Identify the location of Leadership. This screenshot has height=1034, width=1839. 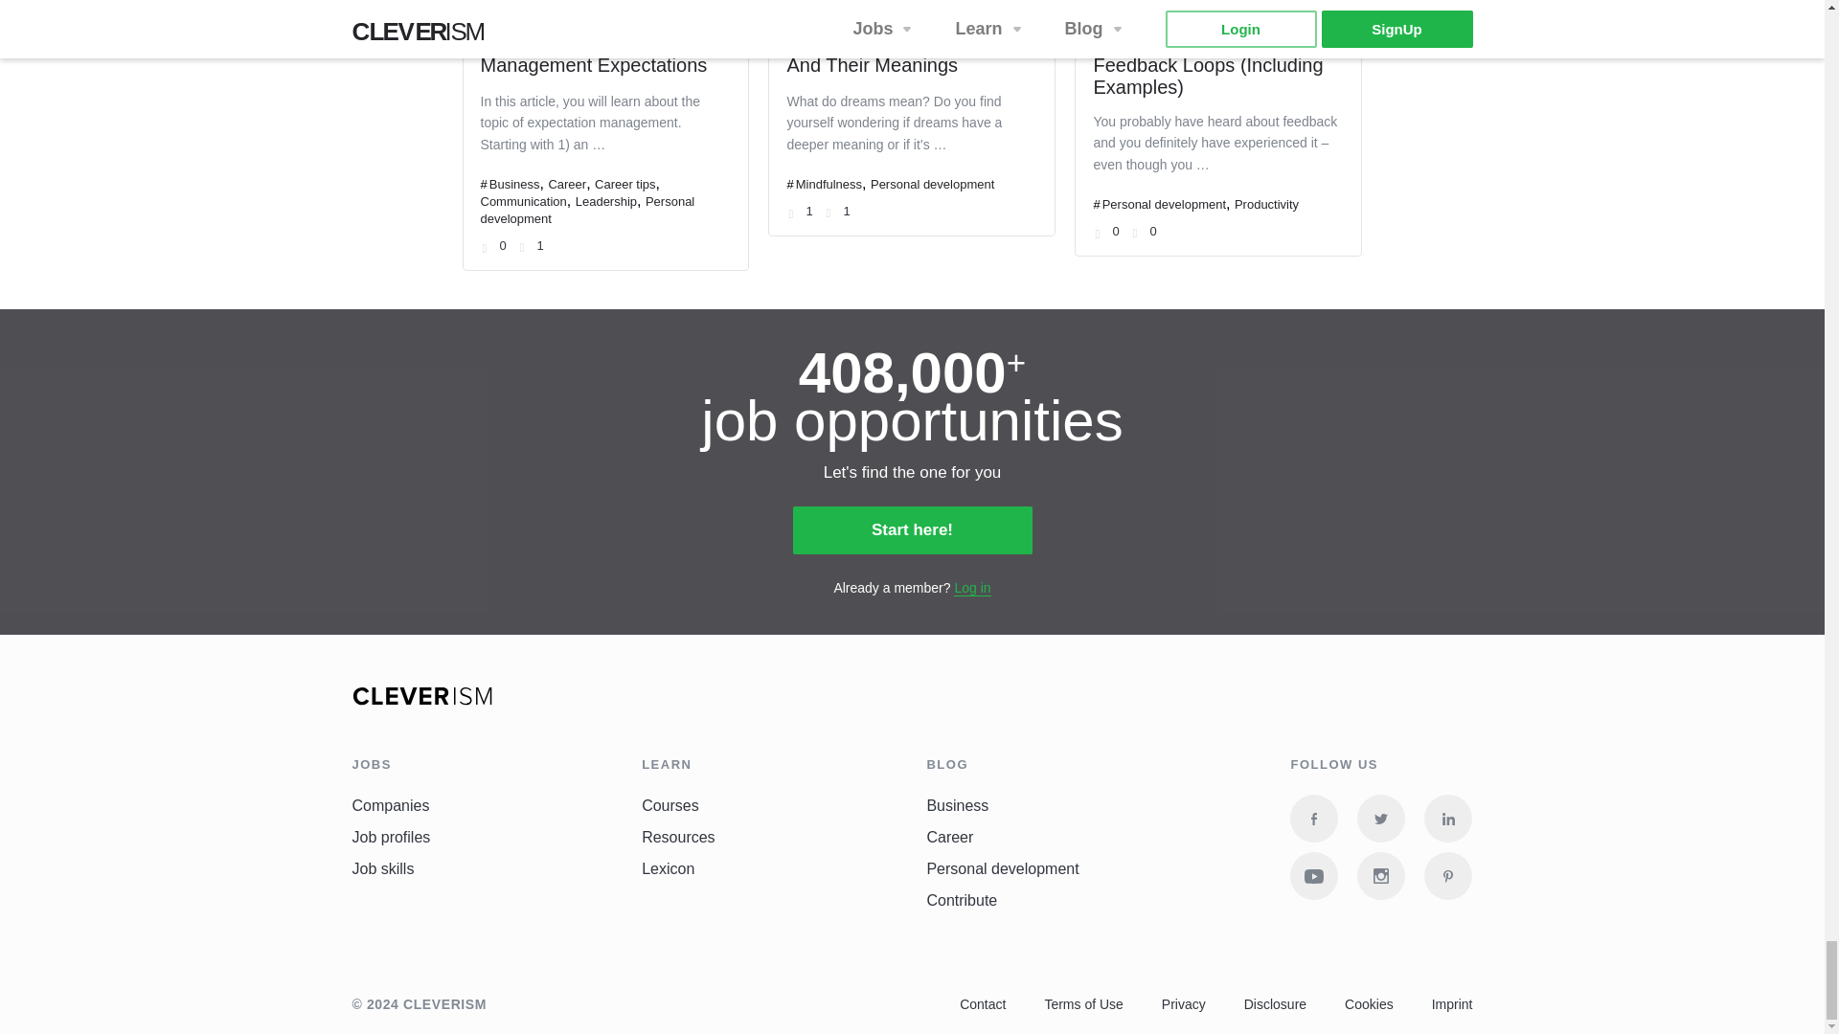
(605, 201).